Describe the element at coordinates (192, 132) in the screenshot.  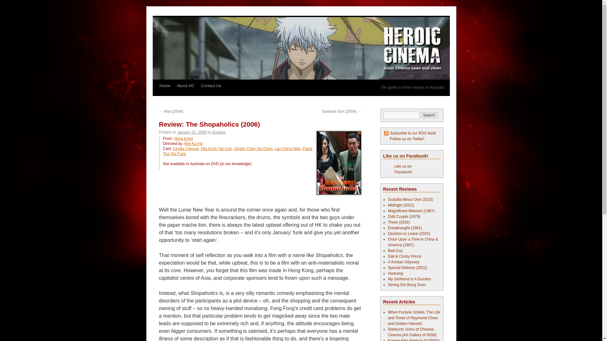
I see `January 22, 2006` at that location.